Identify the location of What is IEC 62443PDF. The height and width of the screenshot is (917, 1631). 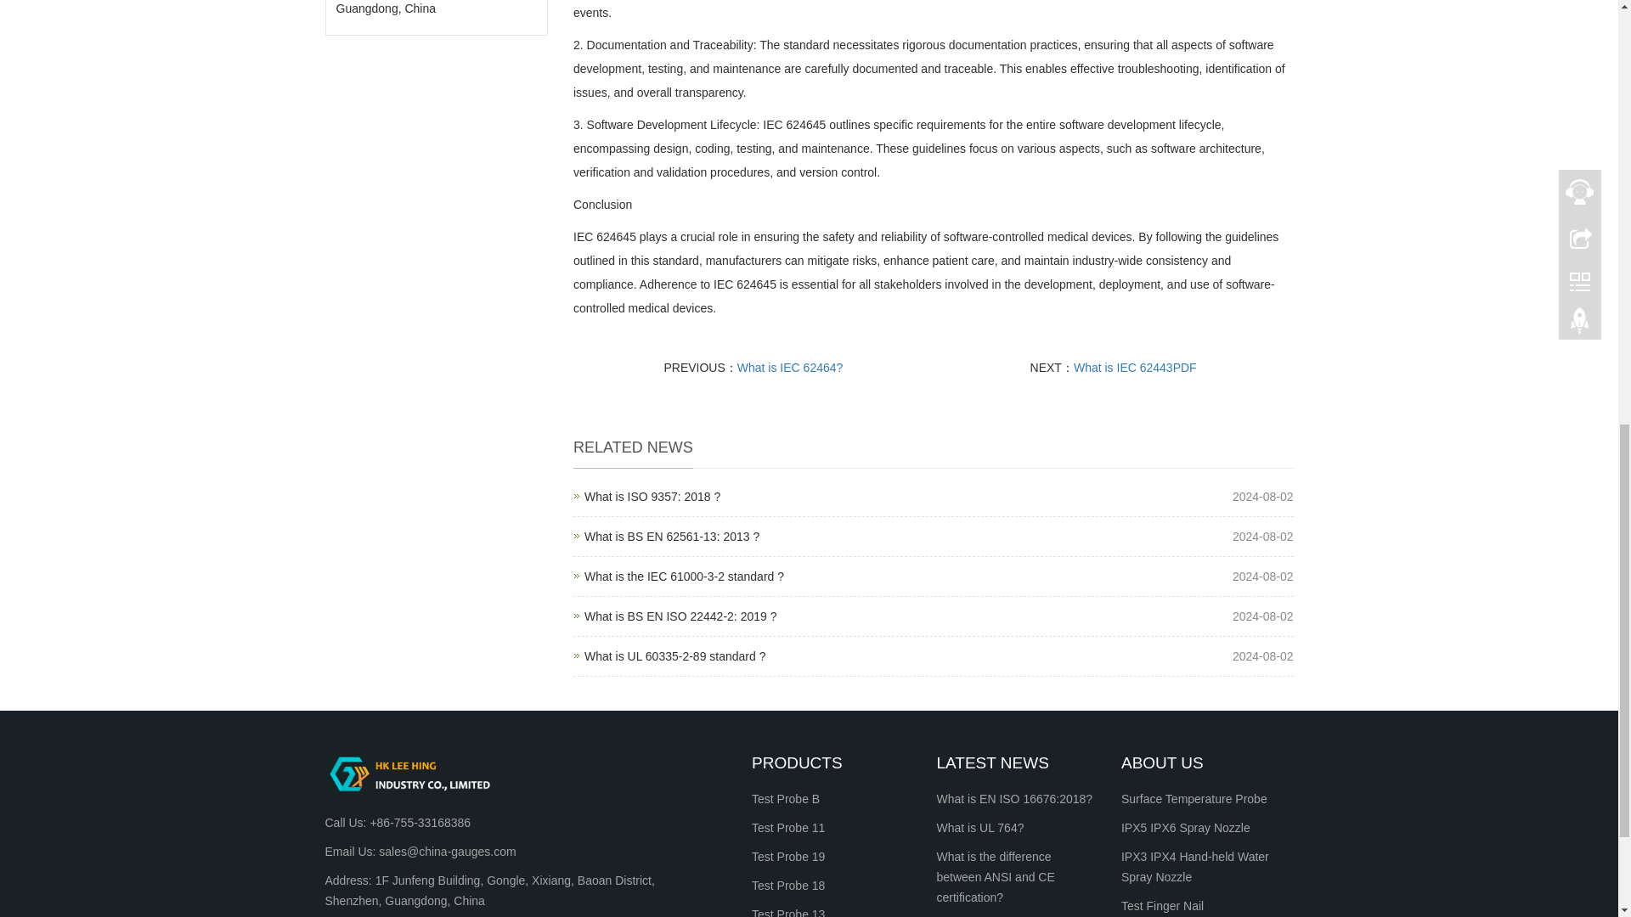
(1135, 367).